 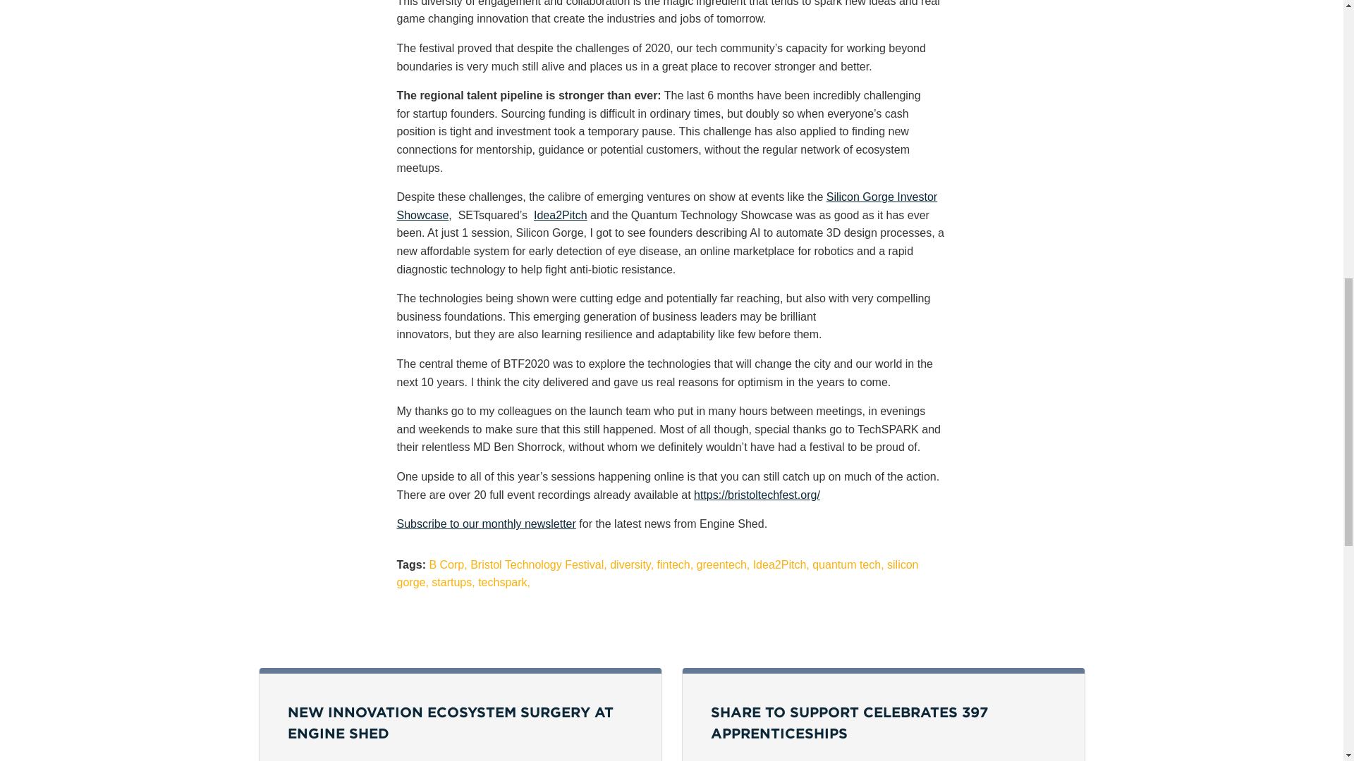 I want to click on silicon gorge,, so click(x=657, y=574).